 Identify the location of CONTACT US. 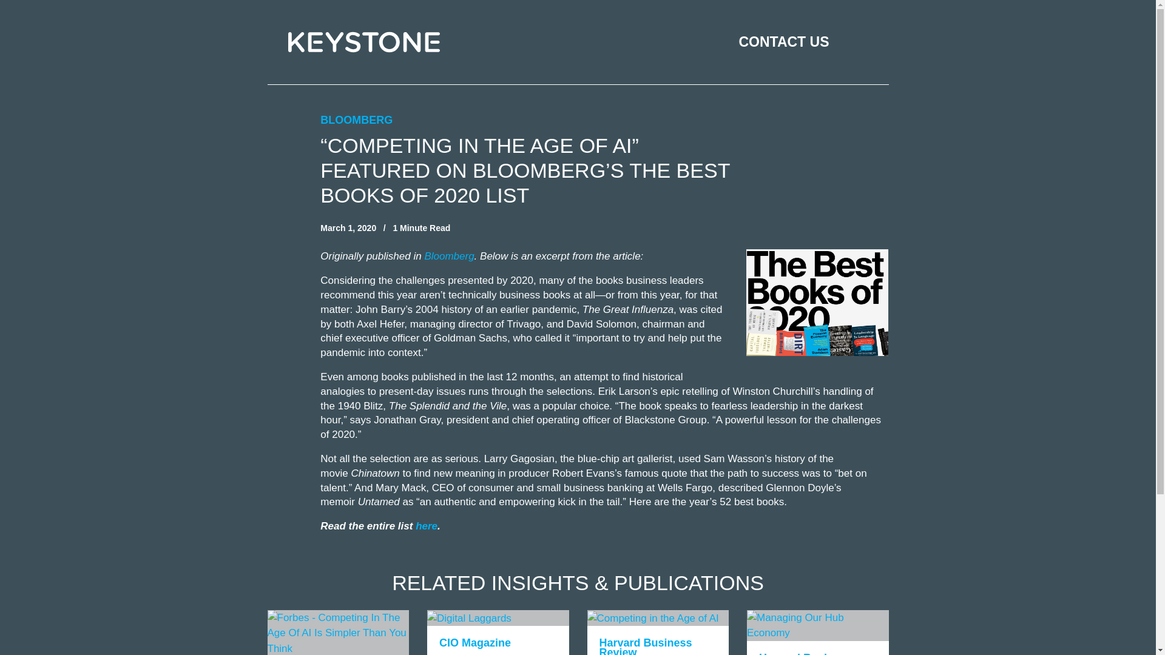
(363, 42).